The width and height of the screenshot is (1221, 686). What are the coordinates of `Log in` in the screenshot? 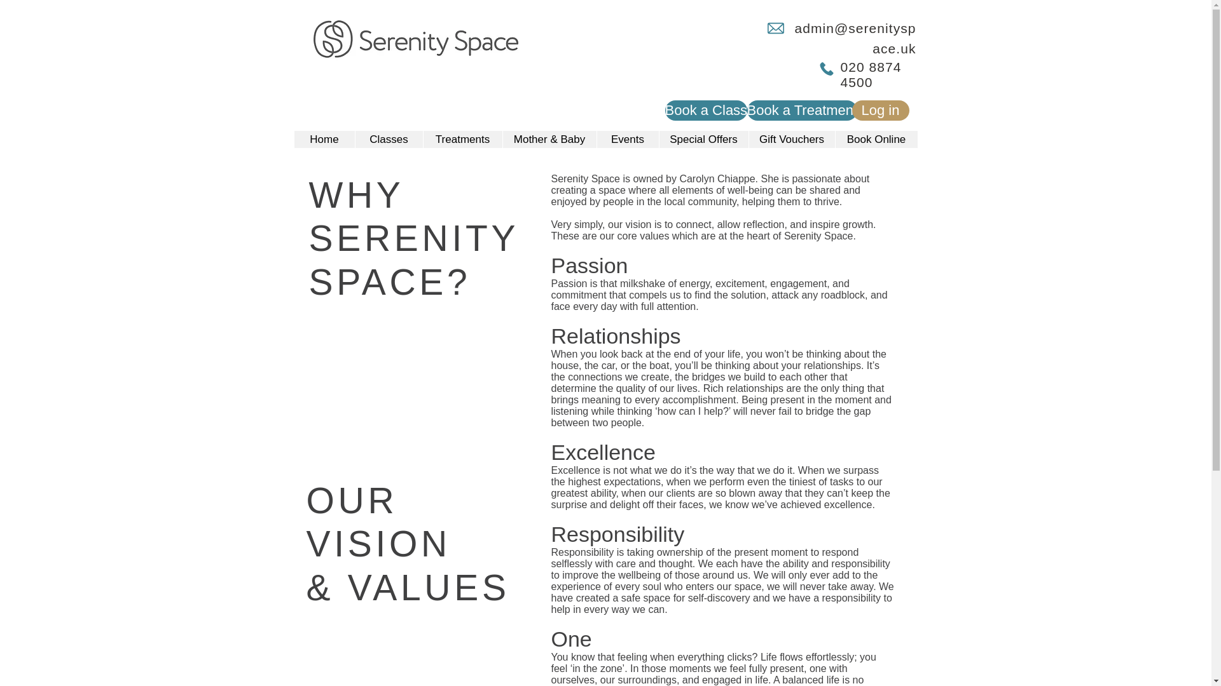 It's located at (881, 111).